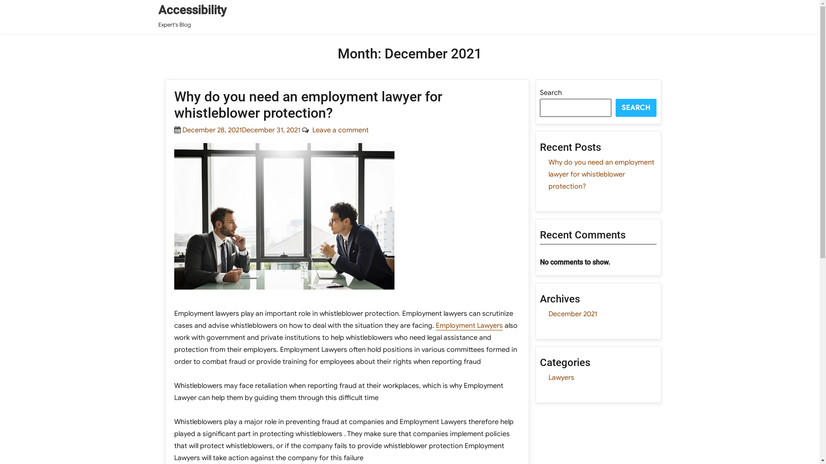 The height and width of the screenshot is (464, 826). Describe the element at coordinates (193, 10) in the screenshot. I see `Accessibility` at that location.